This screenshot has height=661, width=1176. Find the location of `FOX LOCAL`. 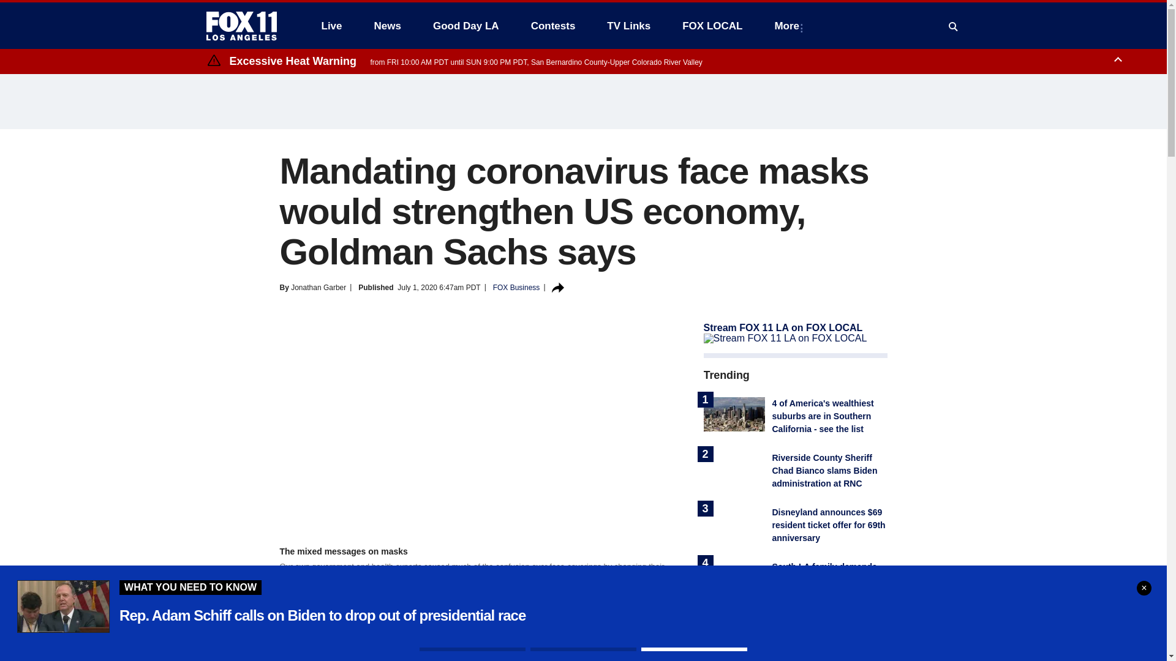

FOX LOCAL is located at coordinates (712, 26).